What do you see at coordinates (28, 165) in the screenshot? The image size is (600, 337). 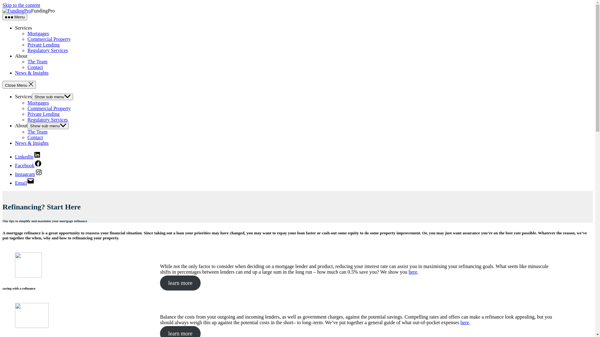 I see `Facebook` at bounding box center [28, 165].